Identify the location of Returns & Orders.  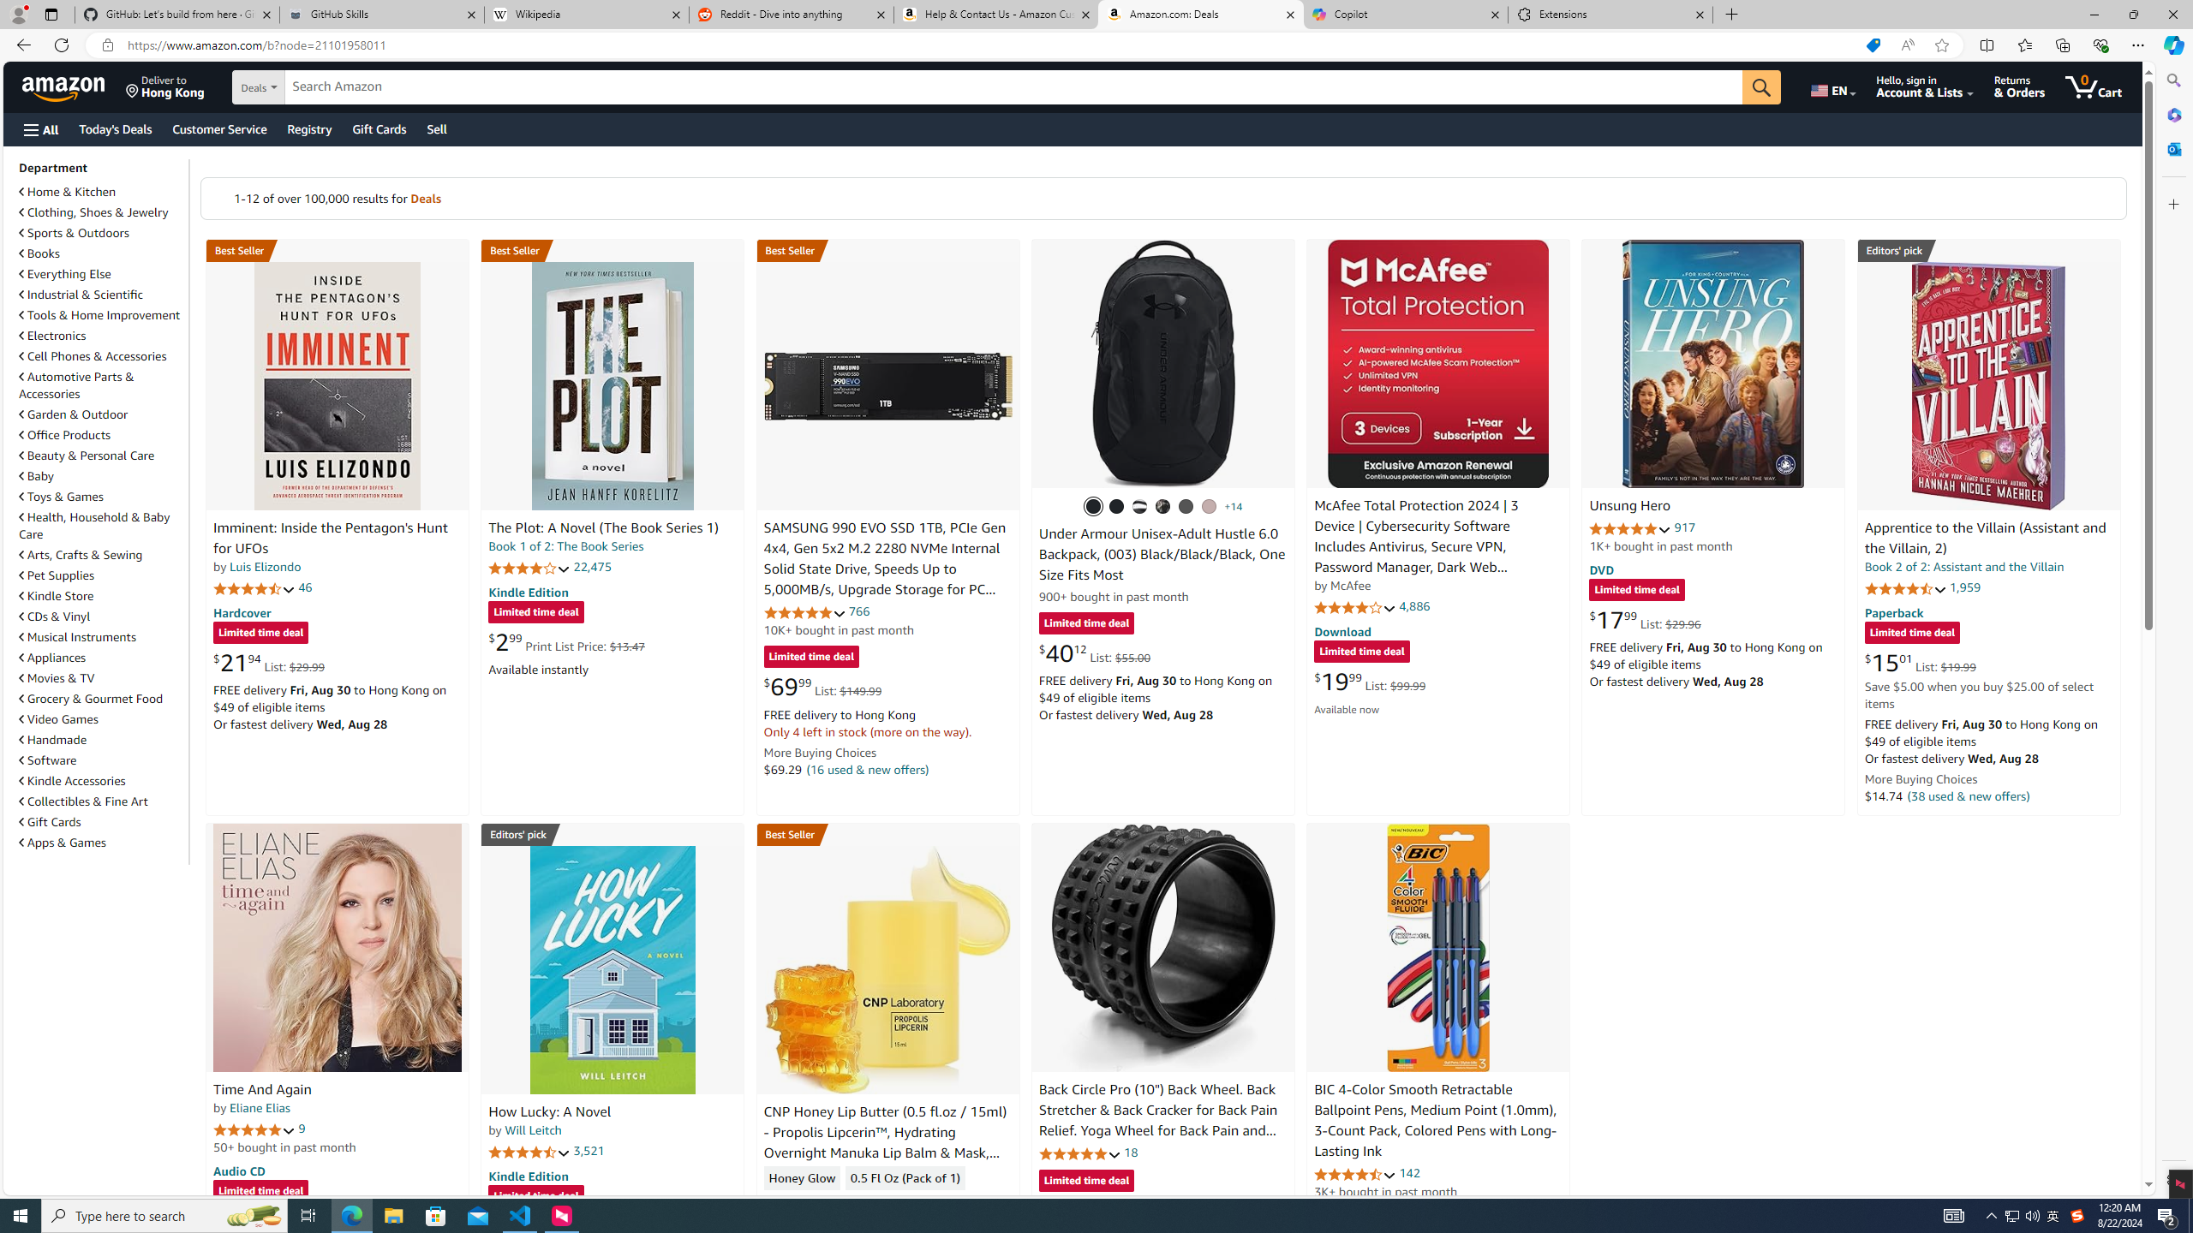
(2020, 86).